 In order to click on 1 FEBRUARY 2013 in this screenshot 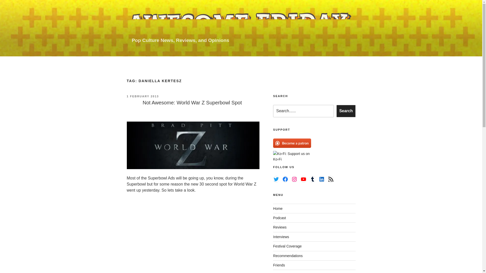, I will do `click(143, 96)`.